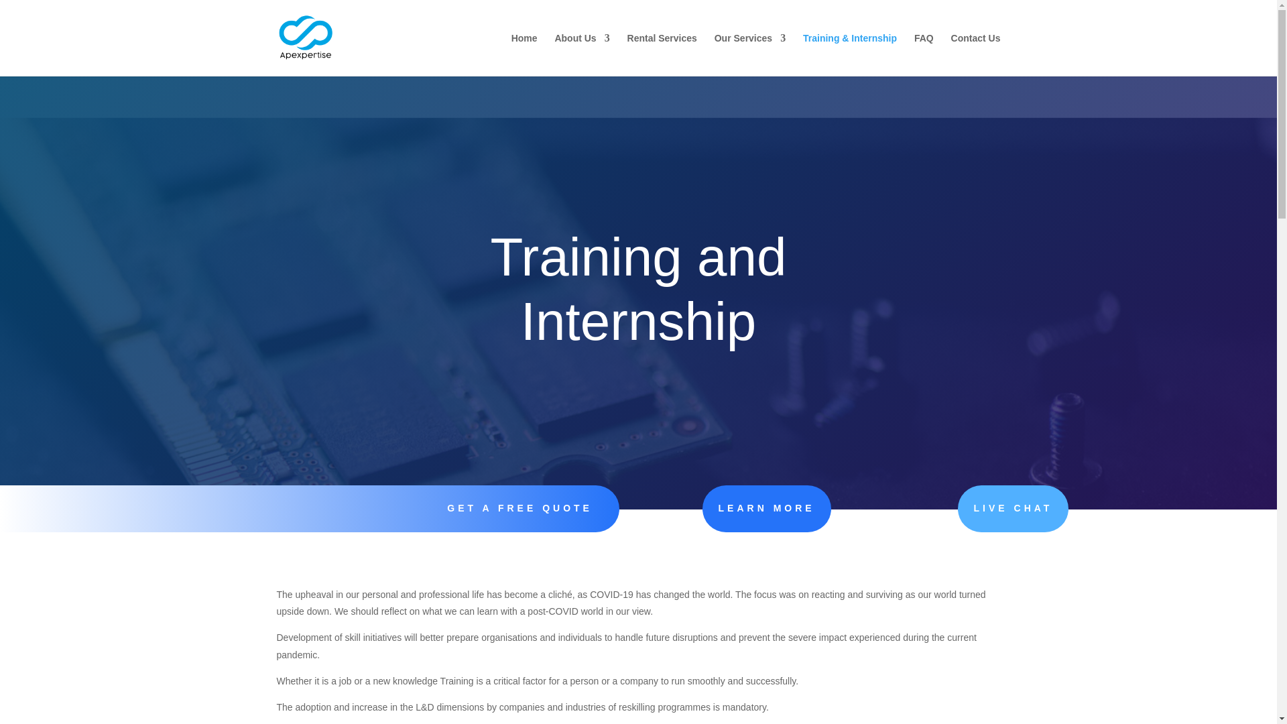 This screenshot has height=724, width=1287. I want to click on About Us, so click(582, 55).